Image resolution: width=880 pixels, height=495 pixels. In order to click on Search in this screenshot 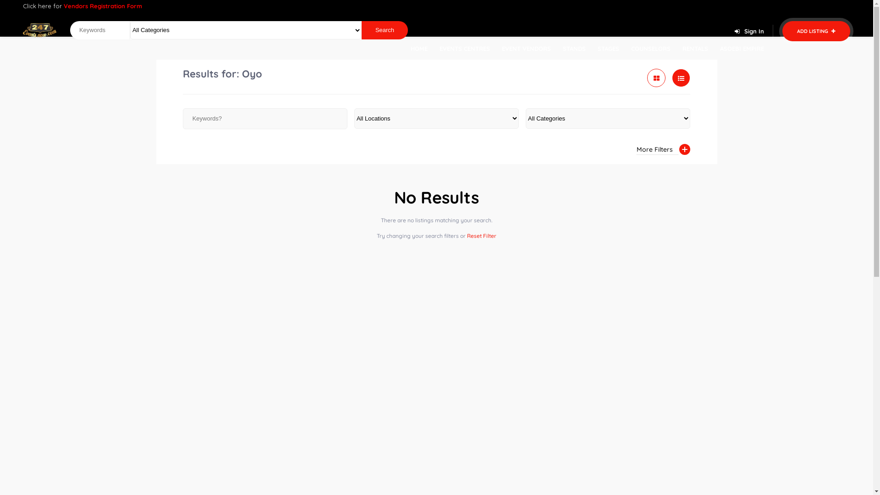, I will do `click(385, 30)`.